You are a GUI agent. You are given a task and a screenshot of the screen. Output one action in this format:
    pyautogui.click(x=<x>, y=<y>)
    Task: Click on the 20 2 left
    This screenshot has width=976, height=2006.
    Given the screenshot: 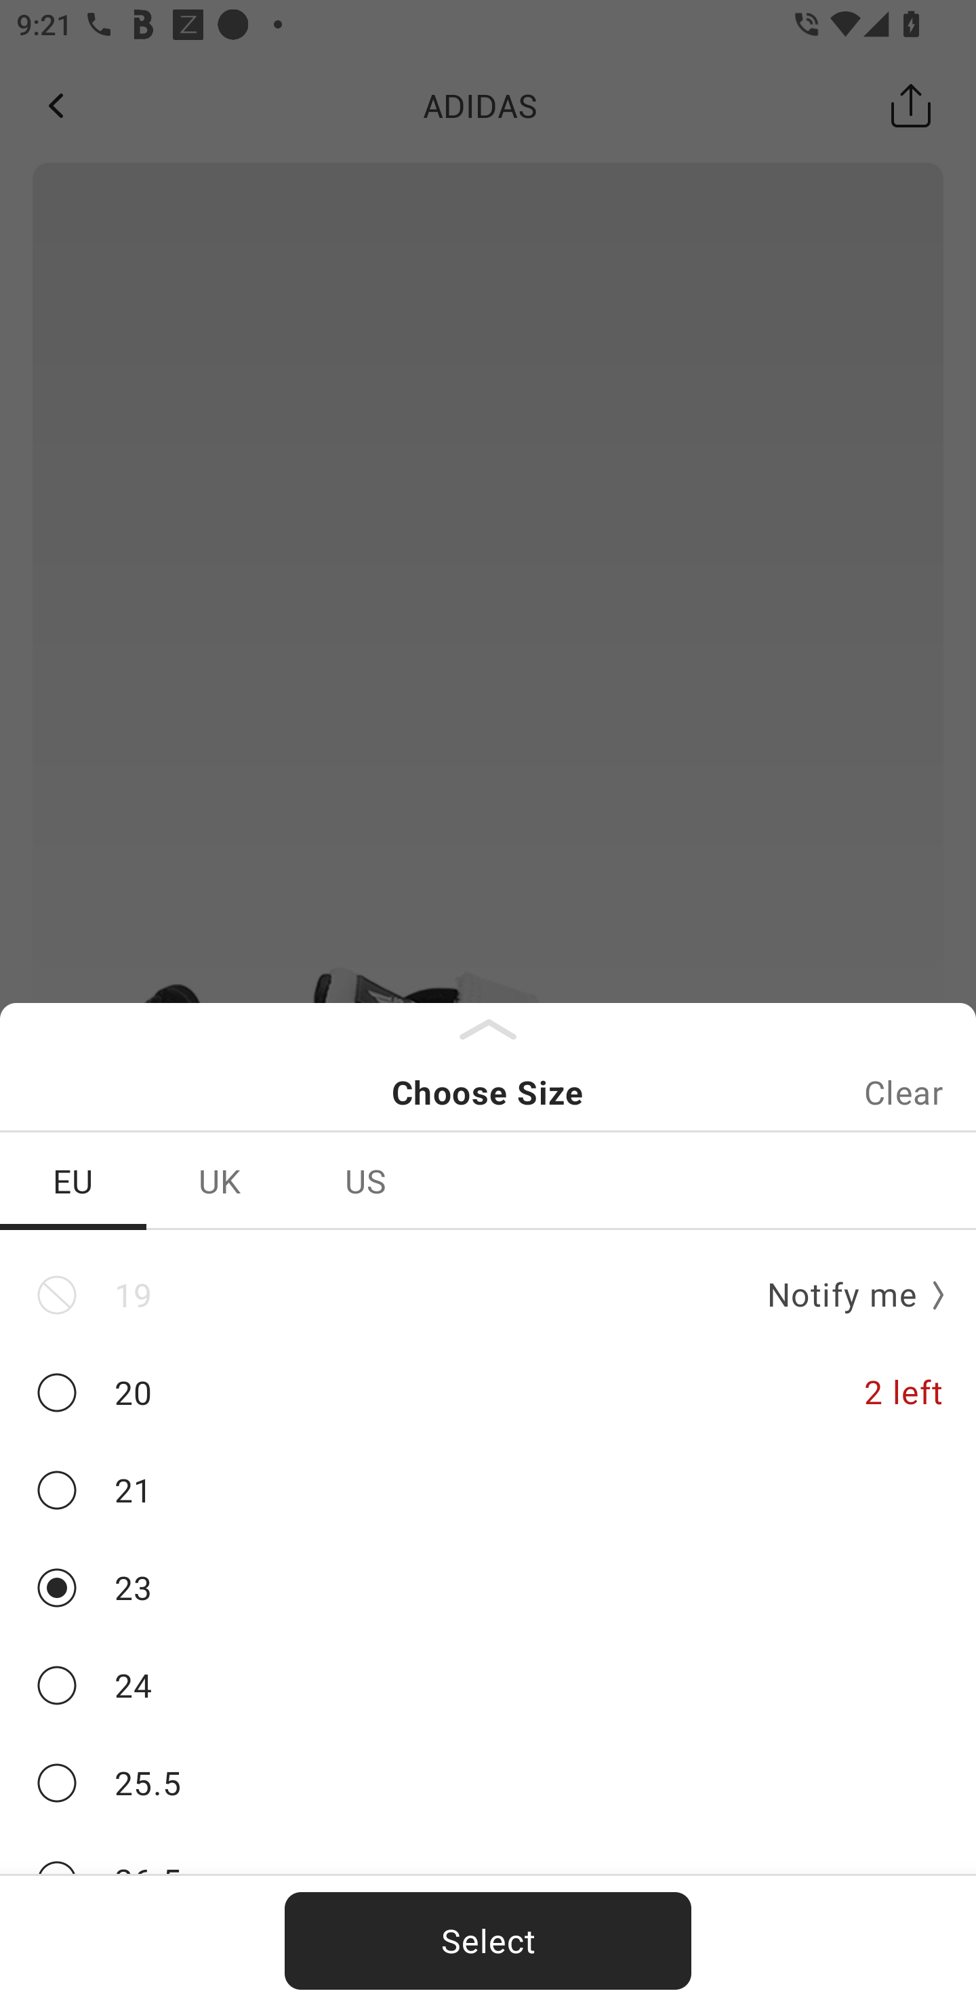 What is the action you would take?
    pyautogui.click(x=488, y=1393)
    